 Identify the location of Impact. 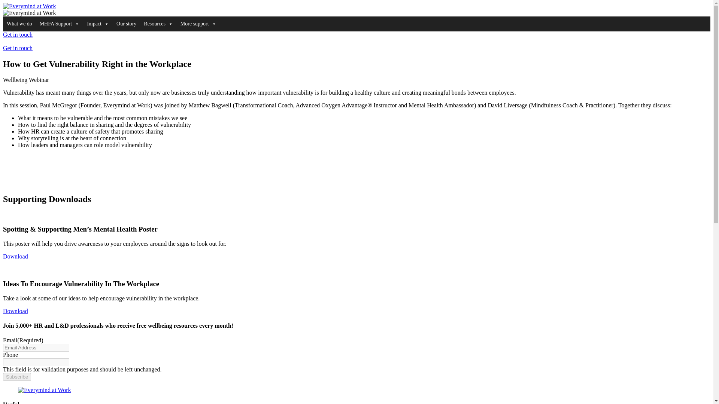
(98, 24).